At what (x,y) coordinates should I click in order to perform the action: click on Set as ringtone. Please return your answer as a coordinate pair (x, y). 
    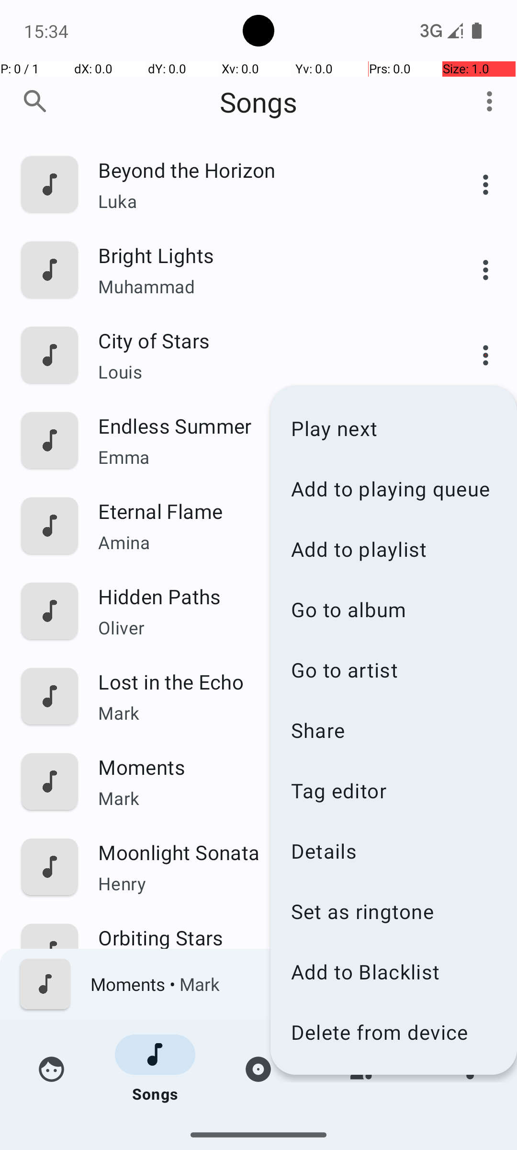
    Looking at the image, I should click on (393, 911).